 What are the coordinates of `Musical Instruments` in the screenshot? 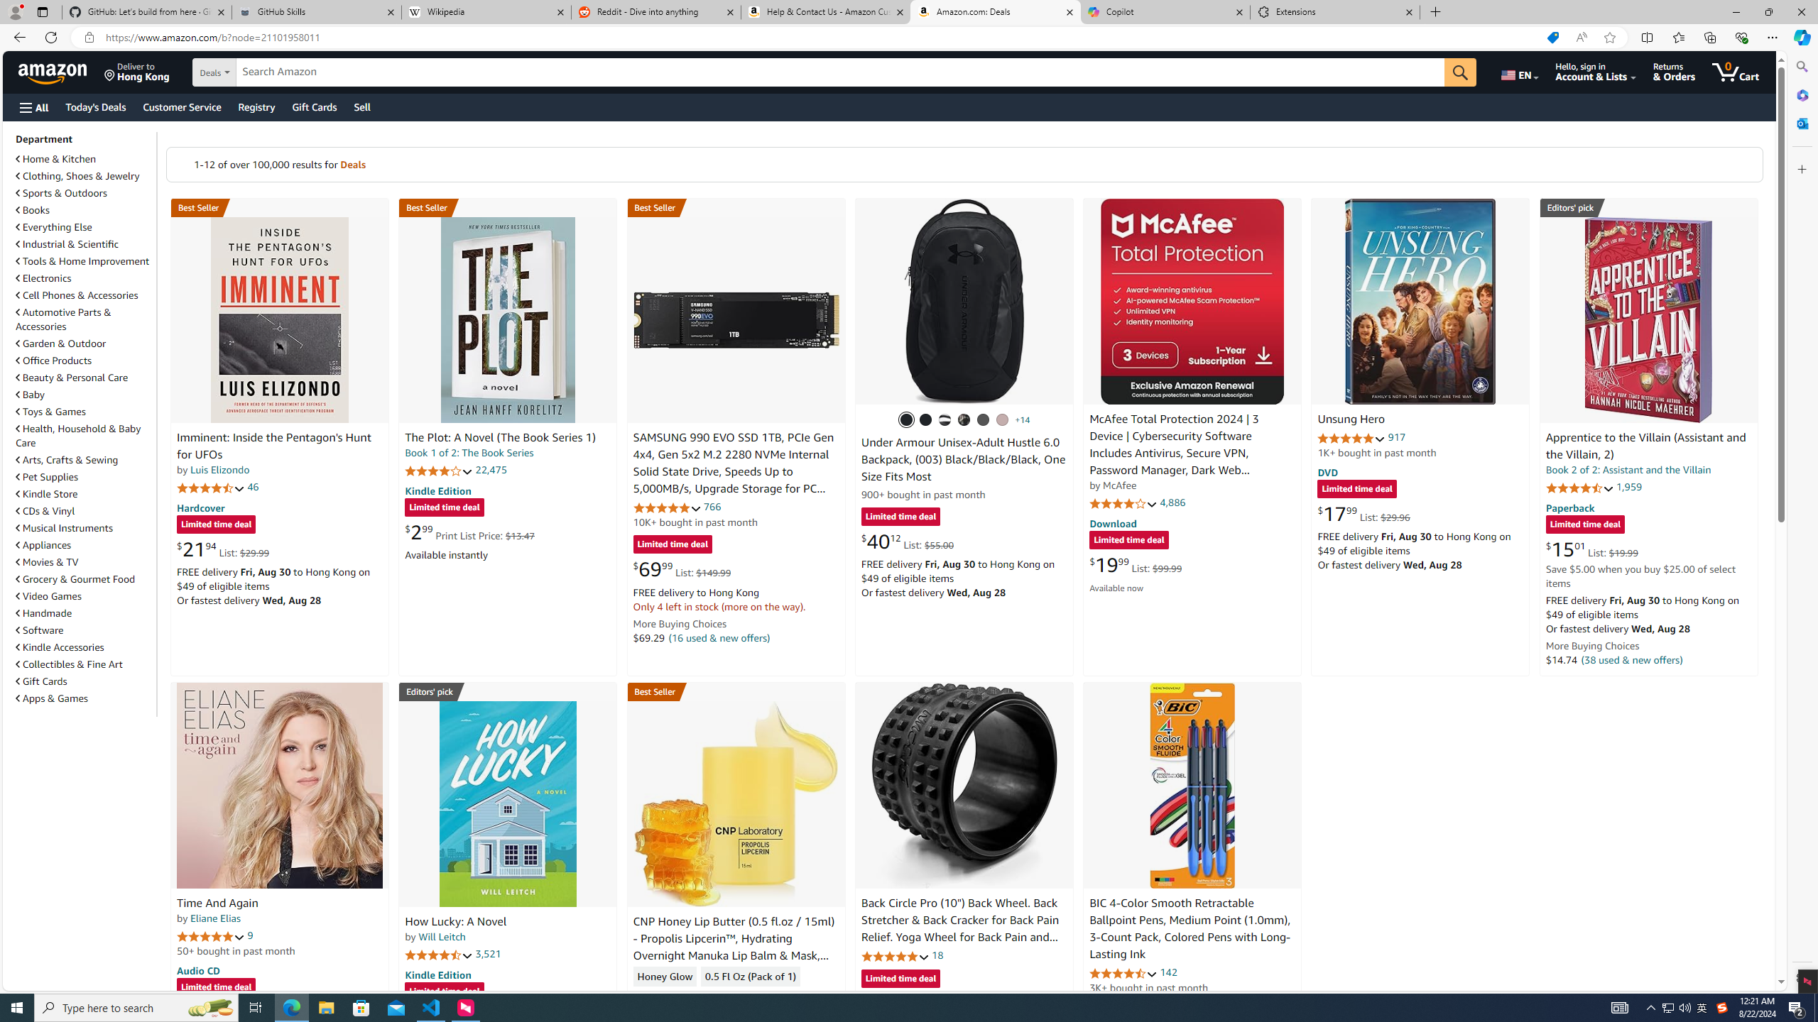 It's located at (64, 528).